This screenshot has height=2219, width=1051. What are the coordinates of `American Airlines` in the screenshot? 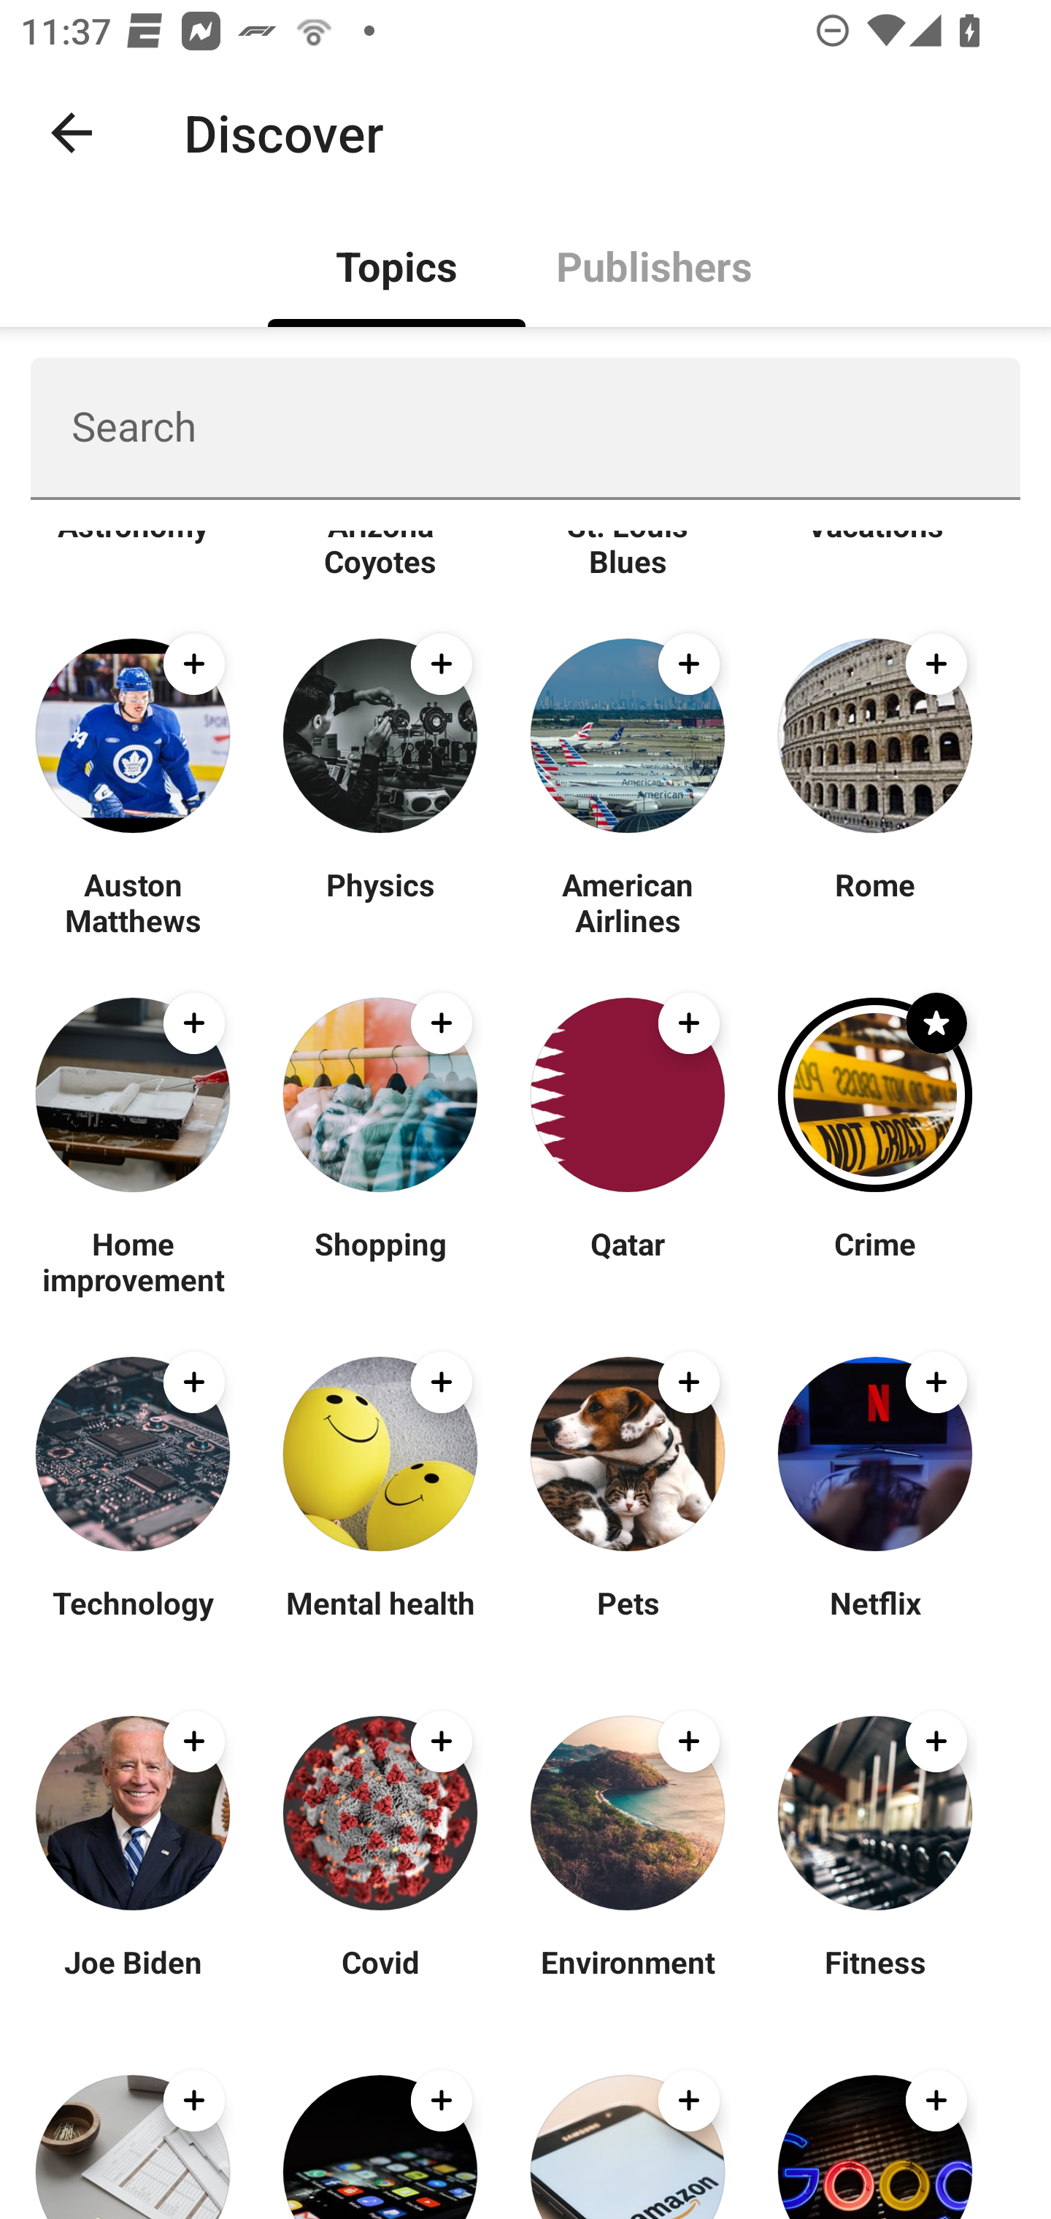 It's located at (628, 901).